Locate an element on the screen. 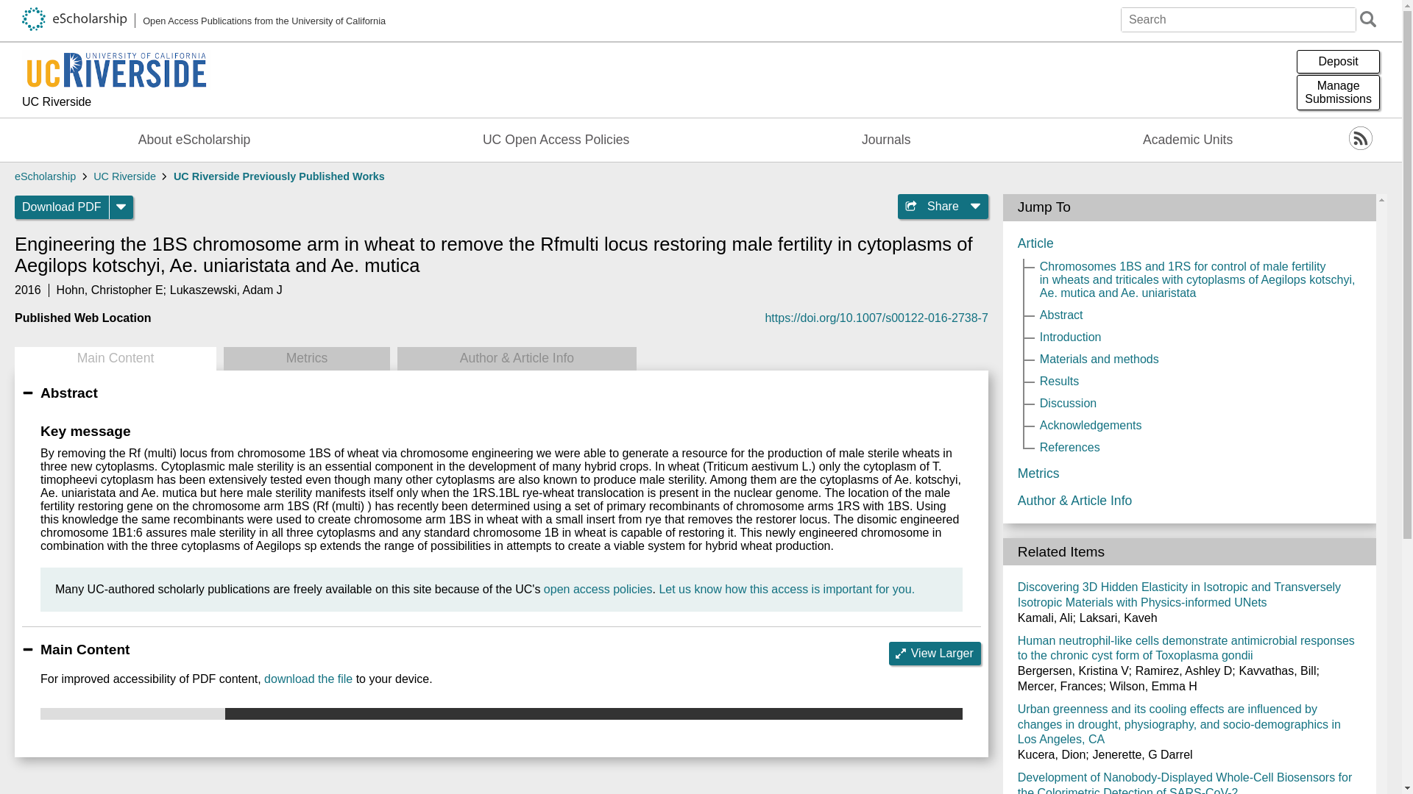 The height and width of the screenshot is (794, 1413). Main Content is located at coordinates (279, 176).